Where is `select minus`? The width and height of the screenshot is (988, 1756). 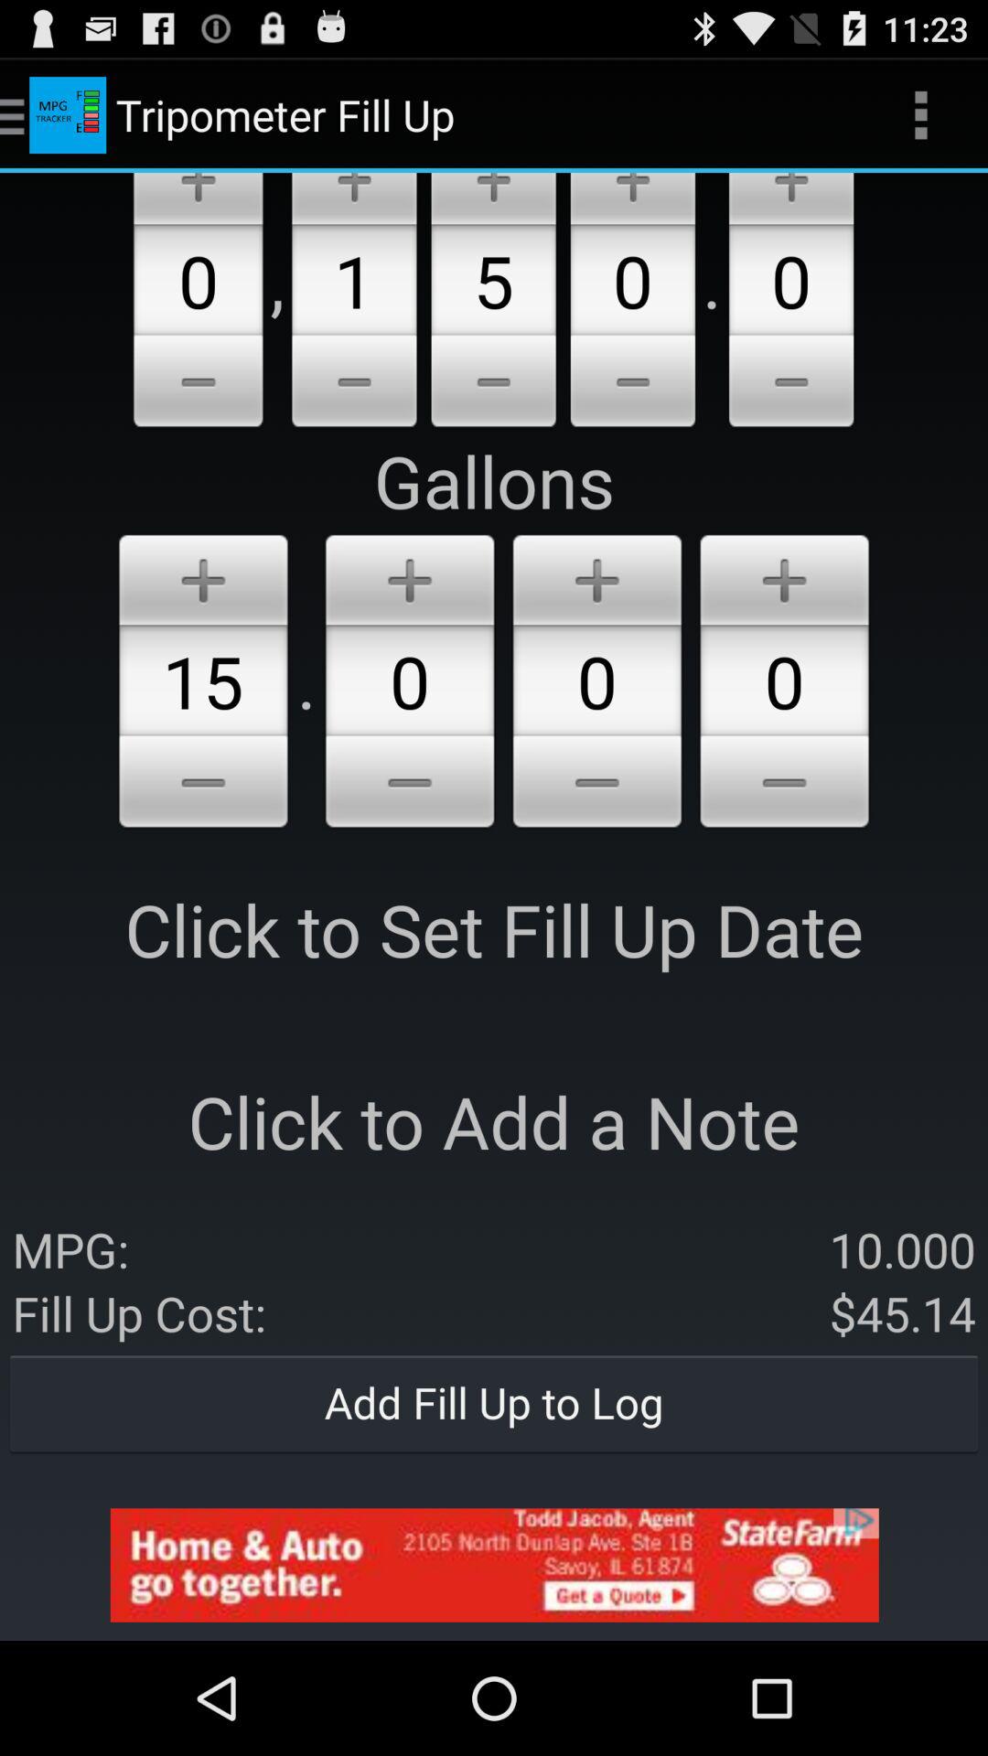 select minus is located at coordinates (198, 384).